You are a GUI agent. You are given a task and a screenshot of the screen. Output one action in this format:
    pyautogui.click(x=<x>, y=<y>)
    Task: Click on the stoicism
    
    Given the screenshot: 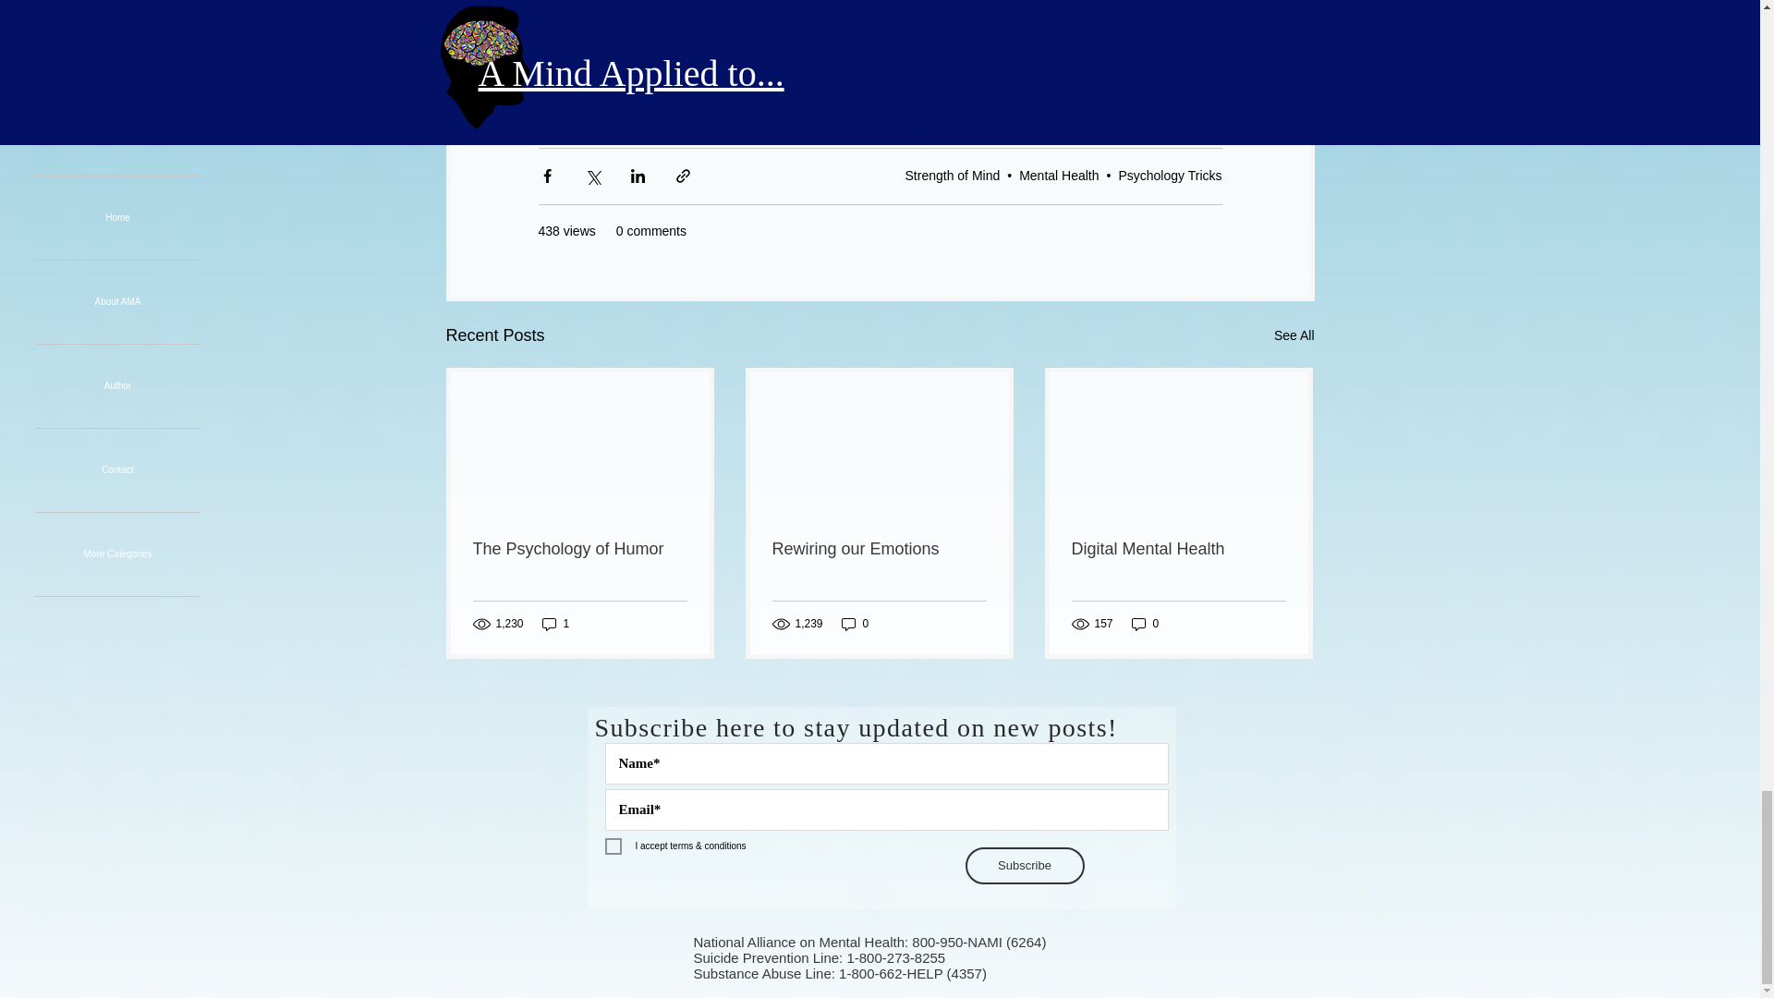 What is the action you would take?
    pyautogui.click(x=861, y=105)
    